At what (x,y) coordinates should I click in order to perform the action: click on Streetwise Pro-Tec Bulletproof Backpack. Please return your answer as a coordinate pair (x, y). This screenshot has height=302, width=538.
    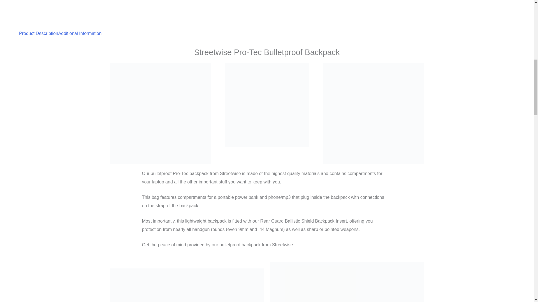
    Looking at the image, I should click on (373, 114).